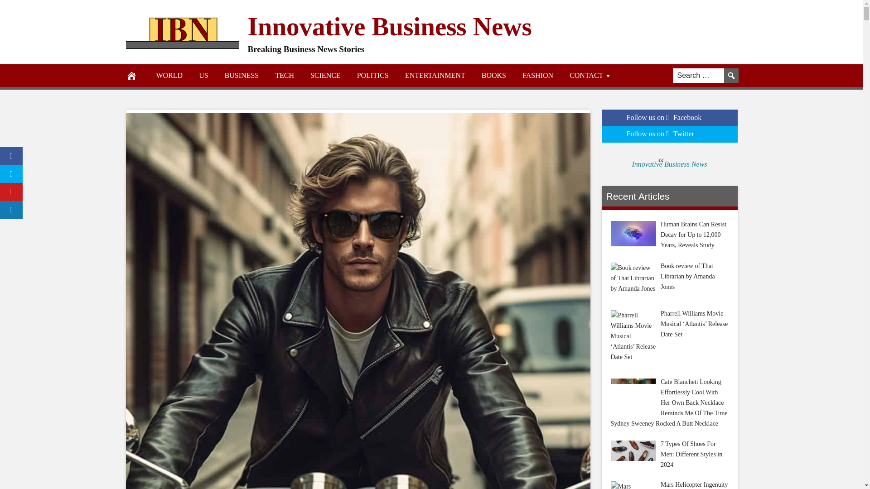 This screenshot has height=489, width=870. What do you see at coordinates (372, 75) in the screenshot?
I see `POLITICS` at bounding box center [372, 75].